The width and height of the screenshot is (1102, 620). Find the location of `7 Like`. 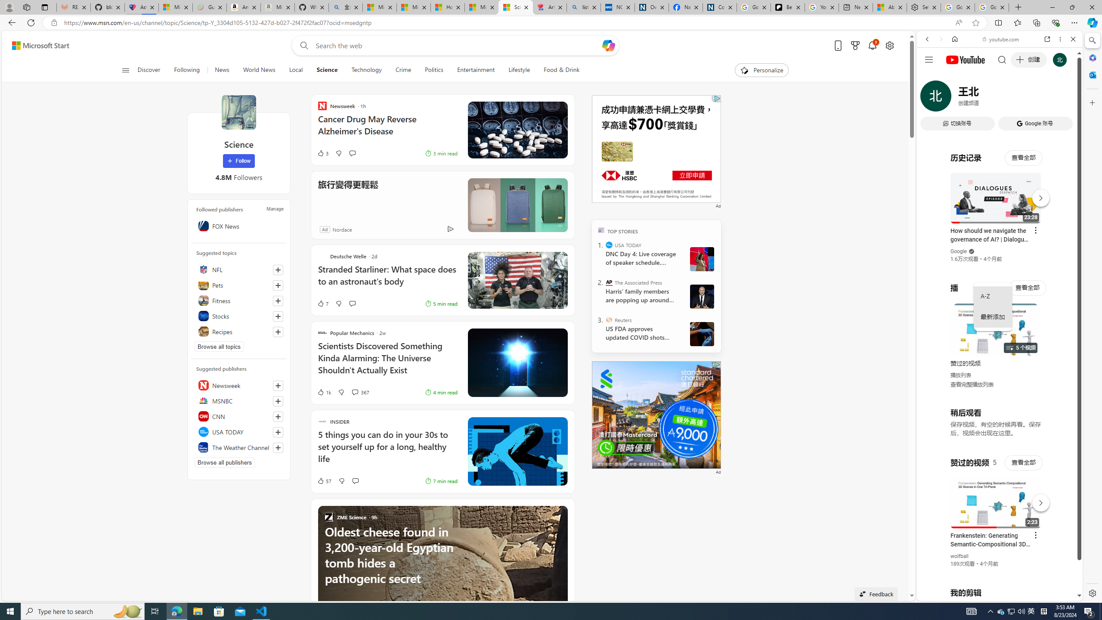

7 Like is located at coordinates (322, 303).